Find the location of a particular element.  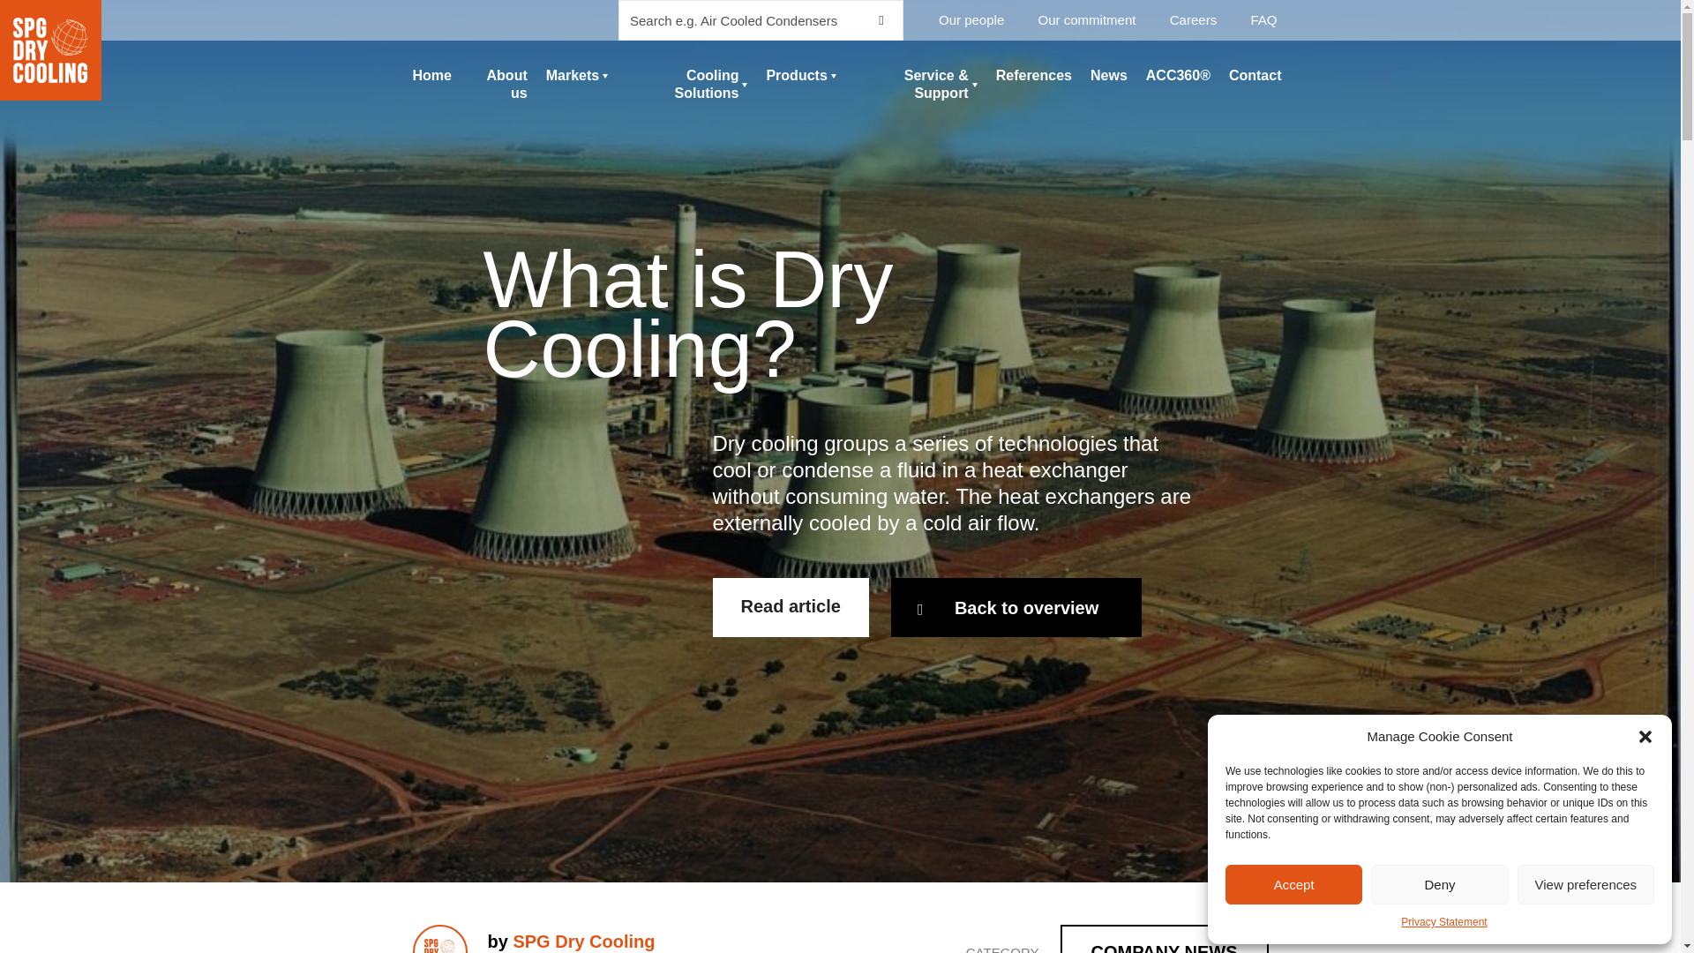

Type and press Enter to search. is located at coordinates (761, 20).